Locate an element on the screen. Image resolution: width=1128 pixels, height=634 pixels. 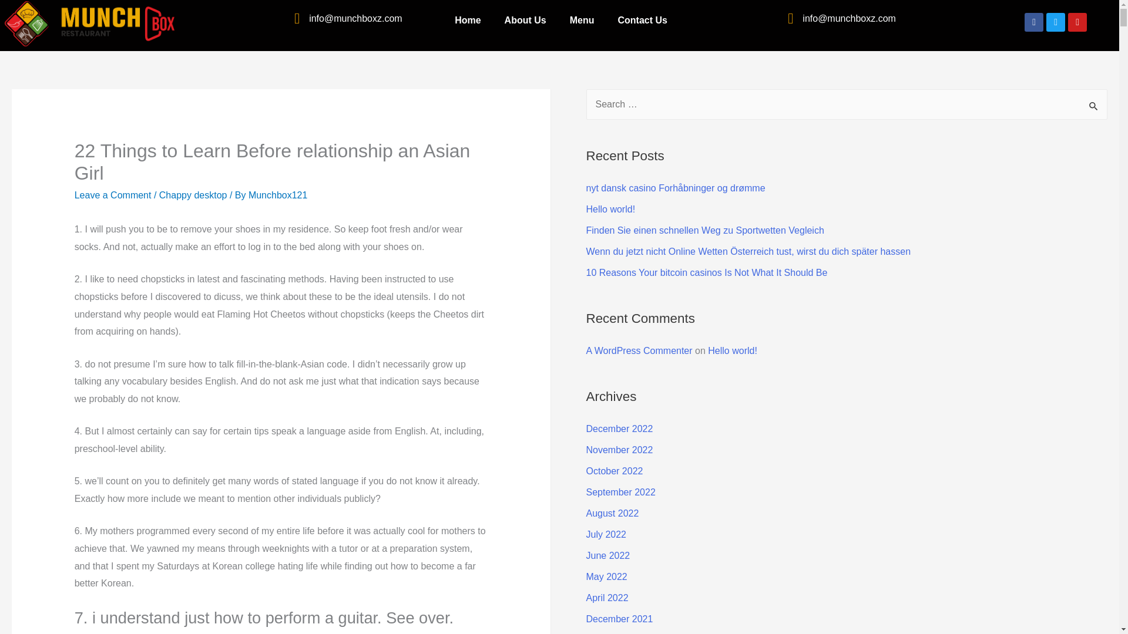
September 2022 is located at coordinates (620, 492).